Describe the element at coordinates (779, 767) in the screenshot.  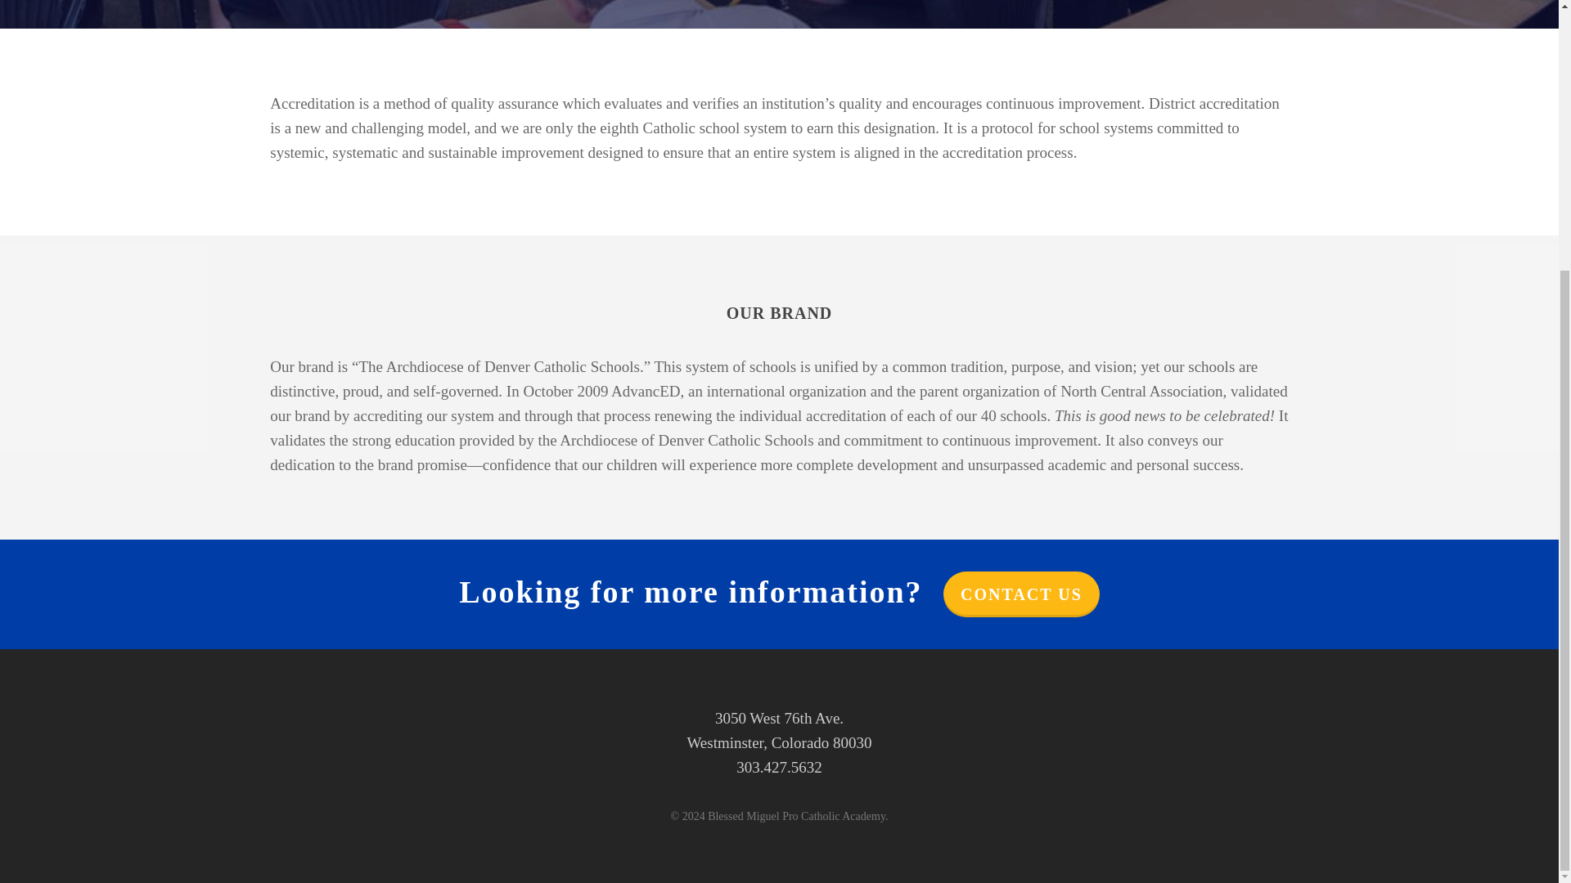
I see `303.427.5632` at that location.